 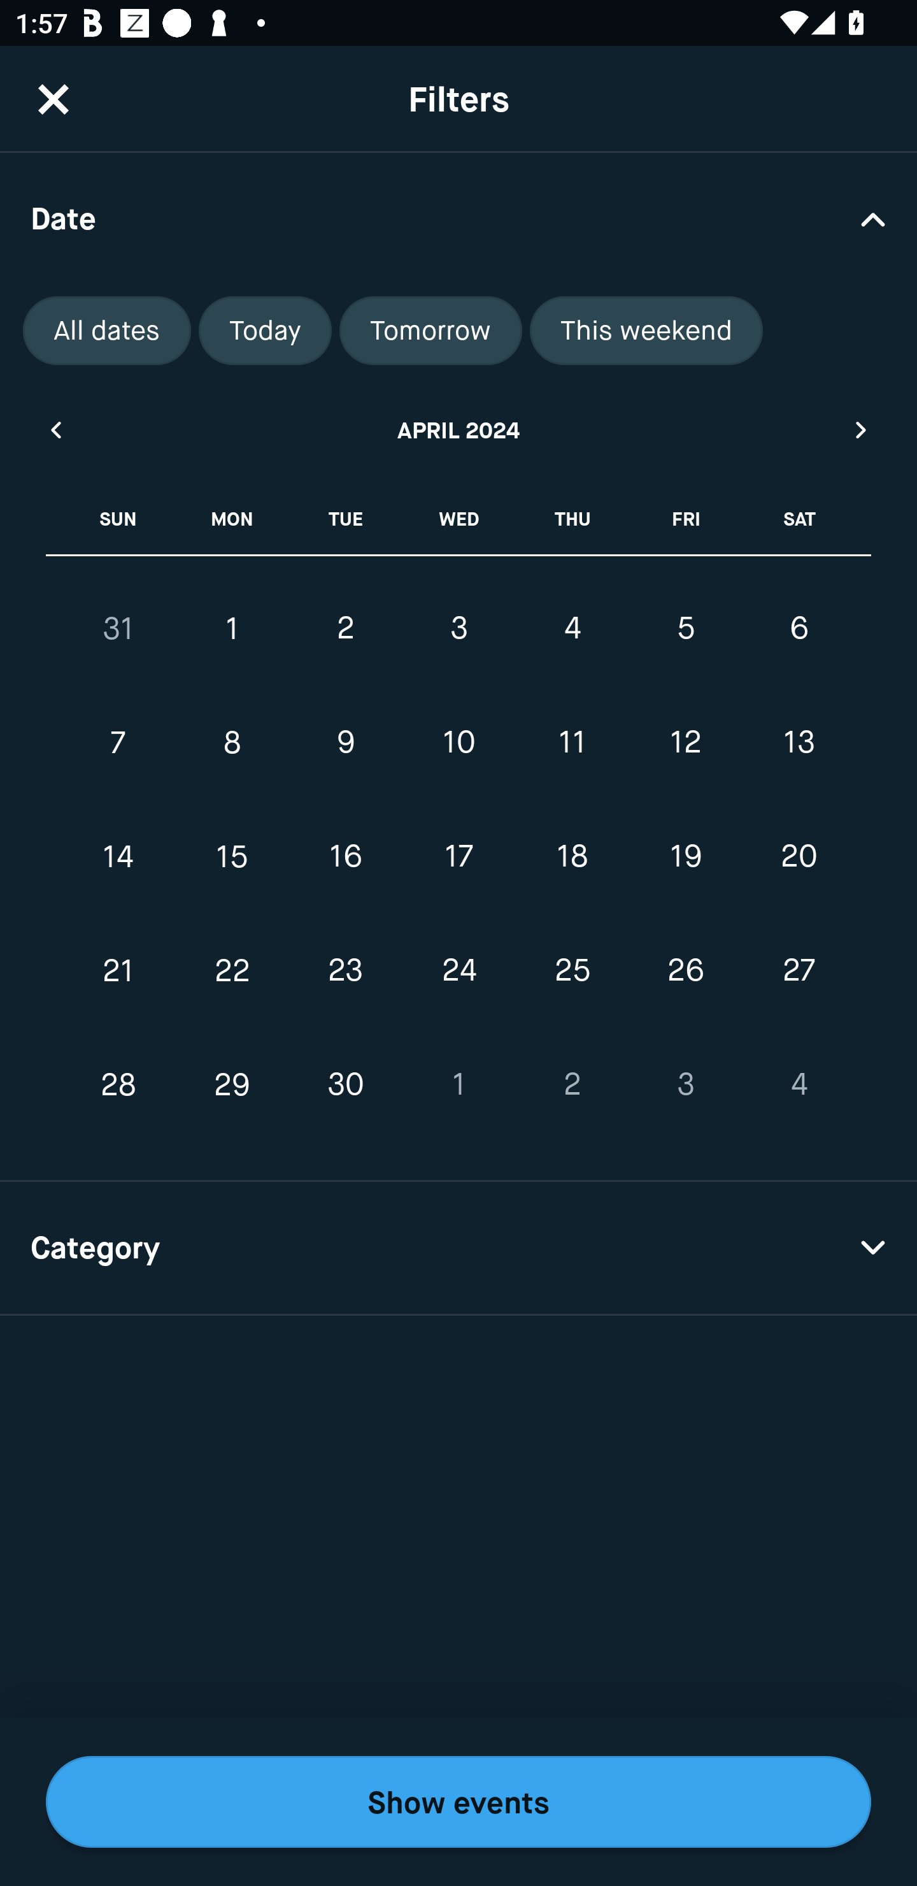 I want to click on 21, so click(x=118, y=970).